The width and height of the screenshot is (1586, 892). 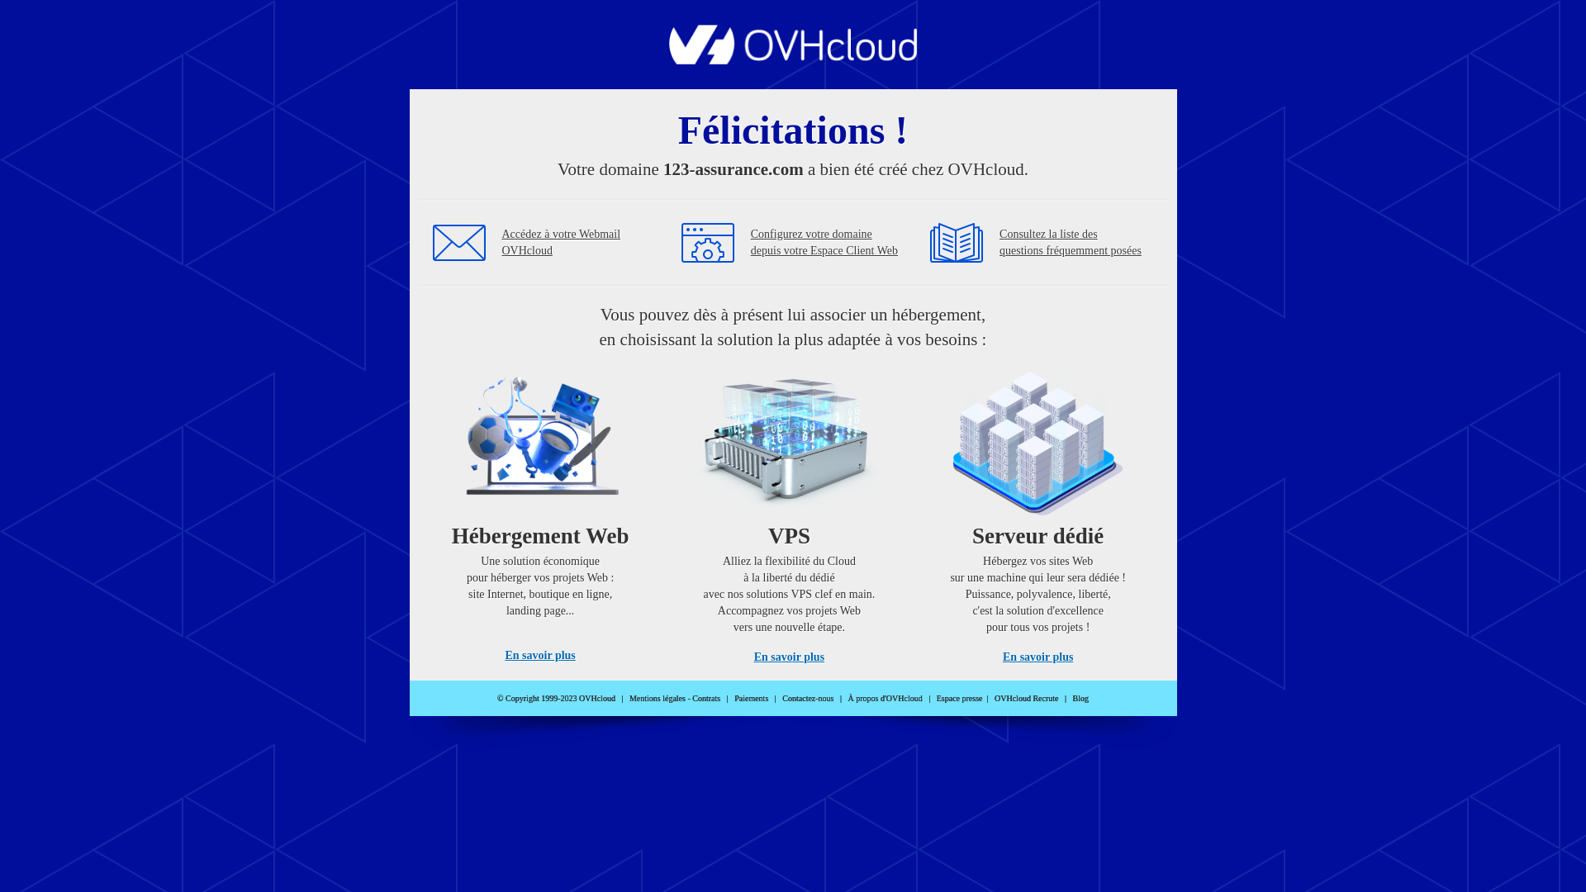 What do you see at coordinates (960, 699) in the screenshot?
I see `Espace presse` at bounding box center [960, 699].